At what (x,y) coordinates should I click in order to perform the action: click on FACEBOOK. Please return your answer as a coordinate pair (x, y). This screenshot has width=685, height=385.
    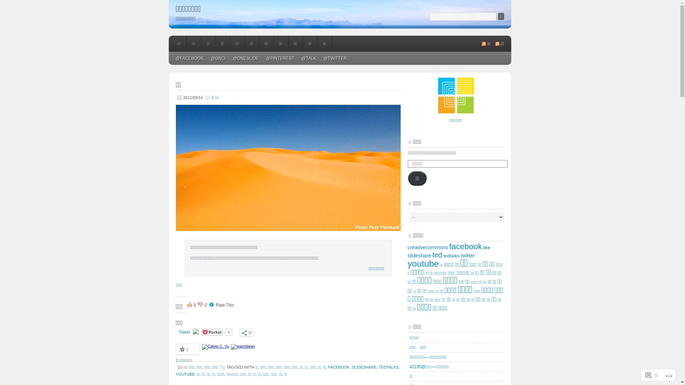
    Looking at the image, I should click on (339, 367).